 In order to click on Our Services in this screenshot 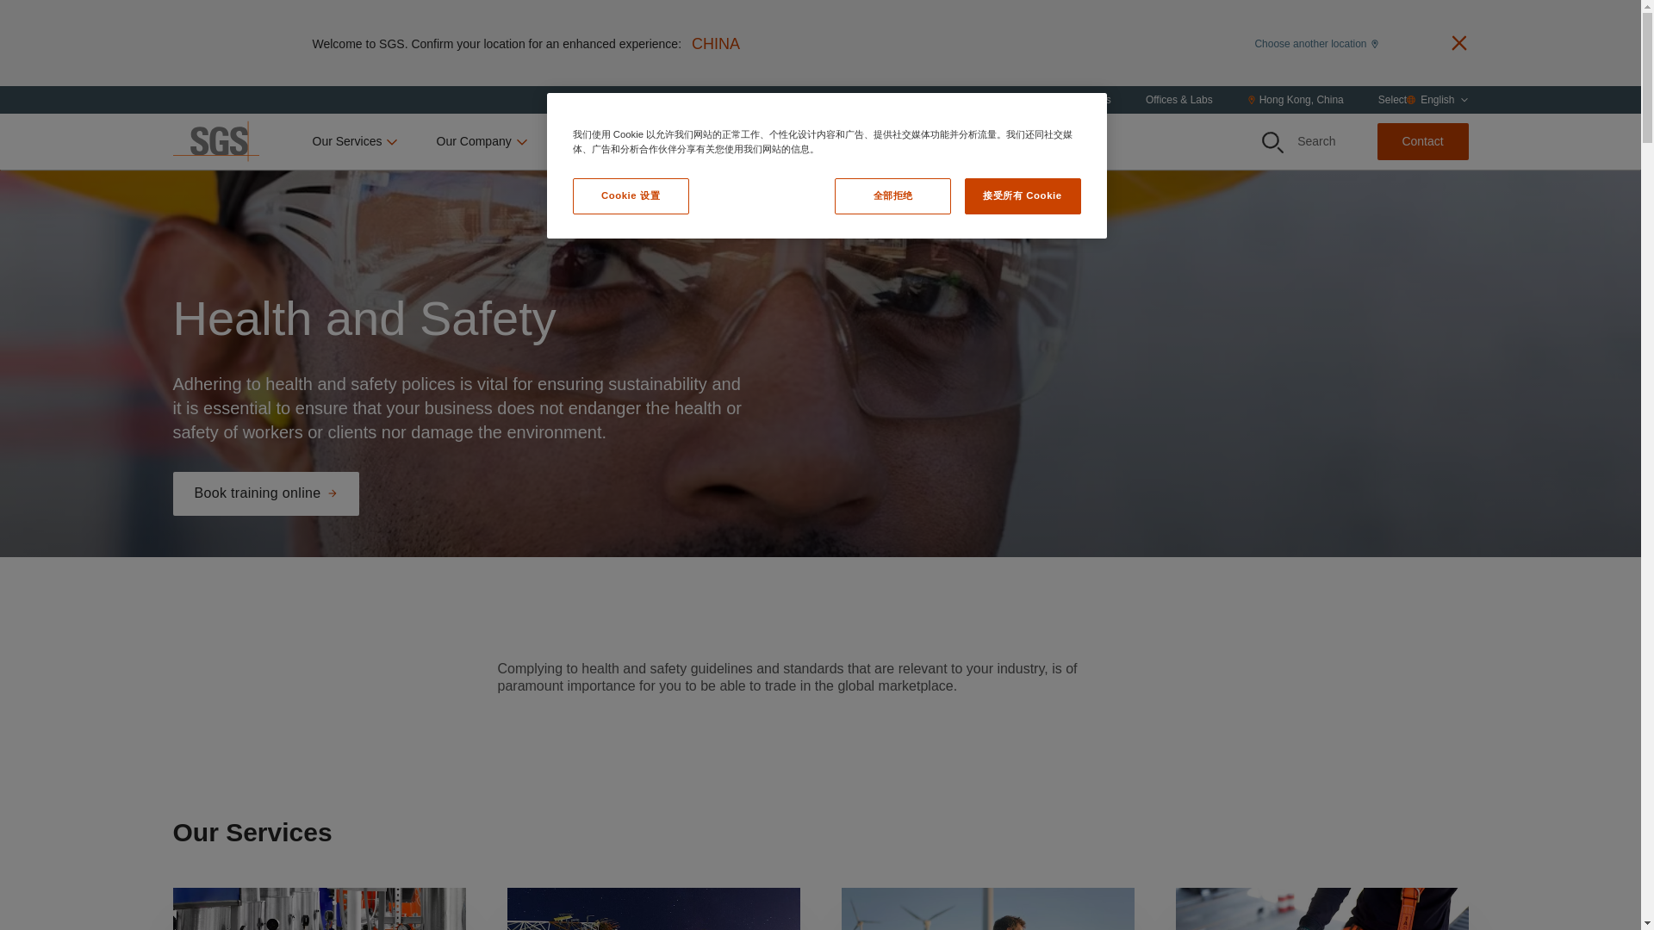, I will do `click(356, 141)`.